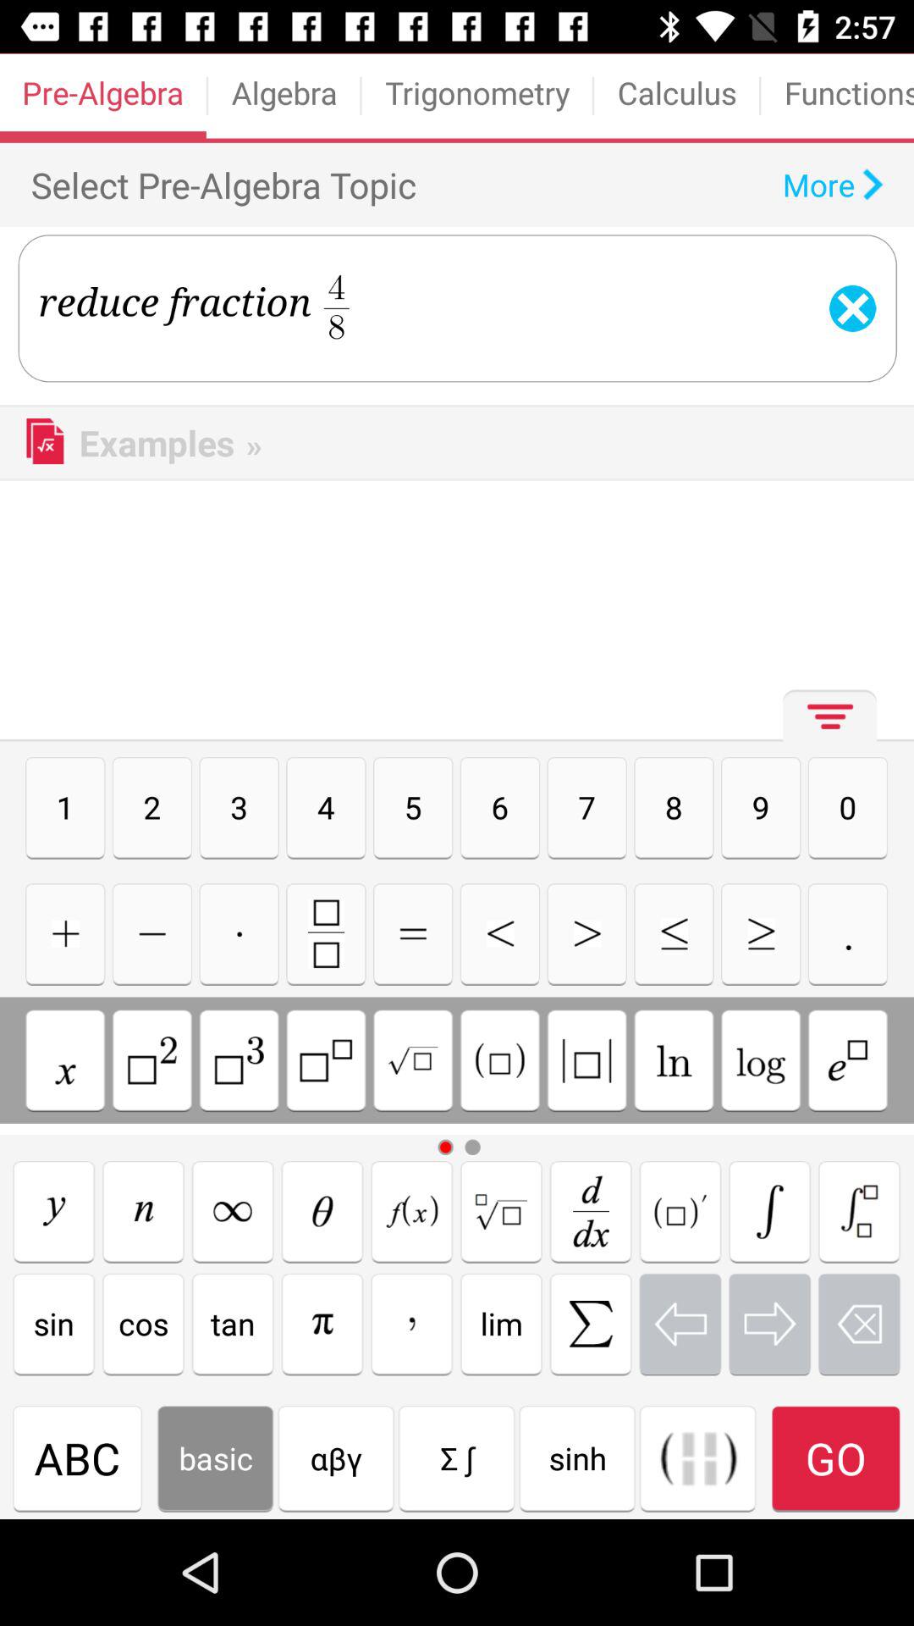 This screenshot has height=1626, width=914. I want to click on divided by, so click(413, 1060).